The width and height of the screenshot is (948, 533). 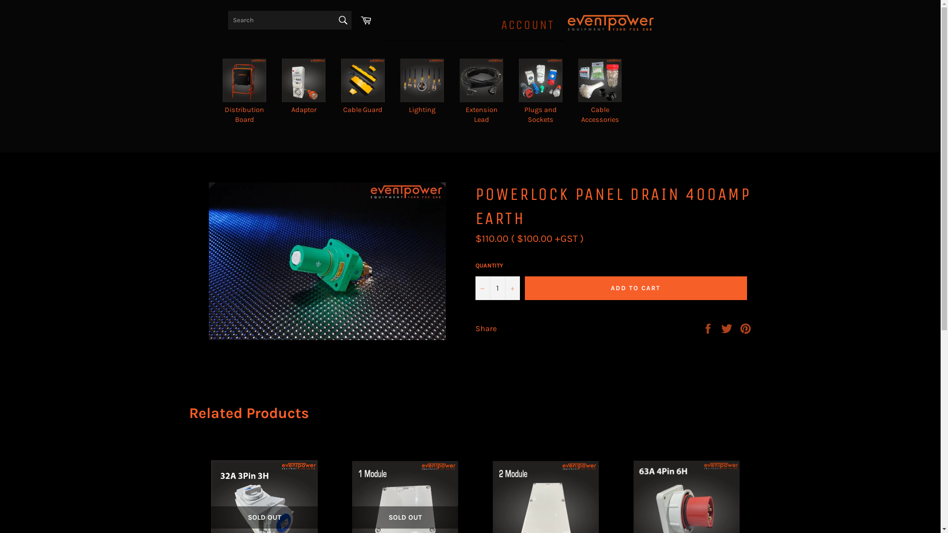 I want to click on Lighting, so click(x=422, y=87).